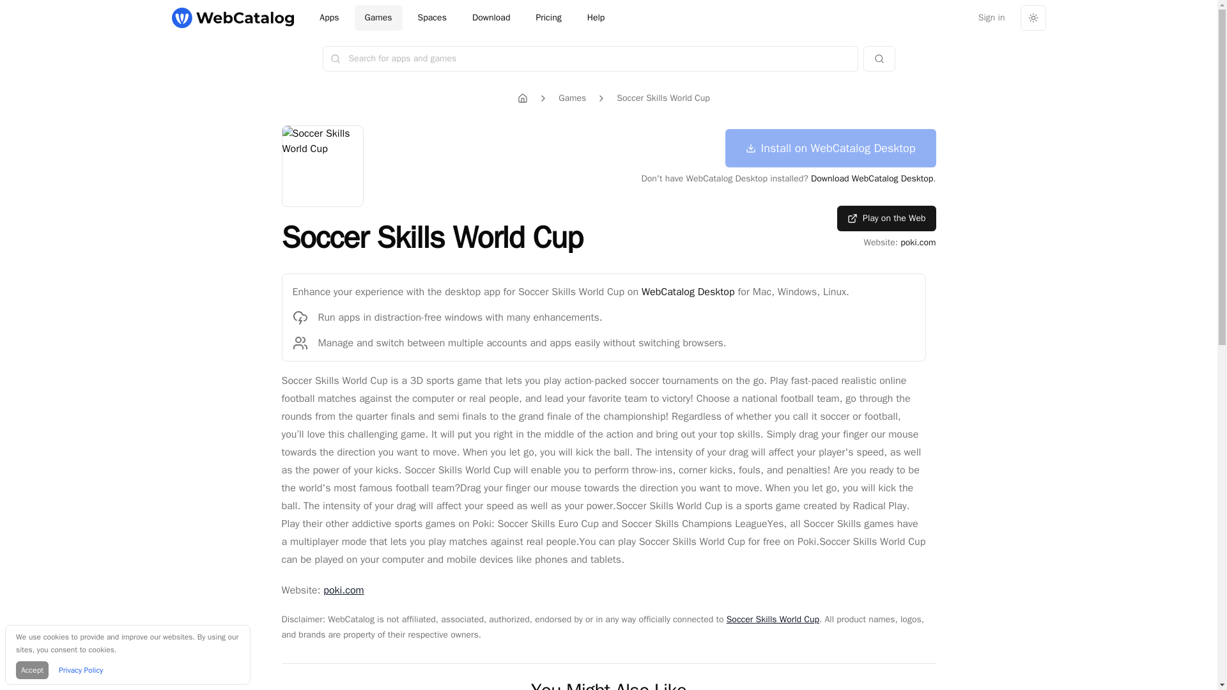 The height and width of the screenshot is (690, 1227). What do you see at coordinates (548, 17) in the screenshot?
I see `Pricing` at bounding box center [548, 17].